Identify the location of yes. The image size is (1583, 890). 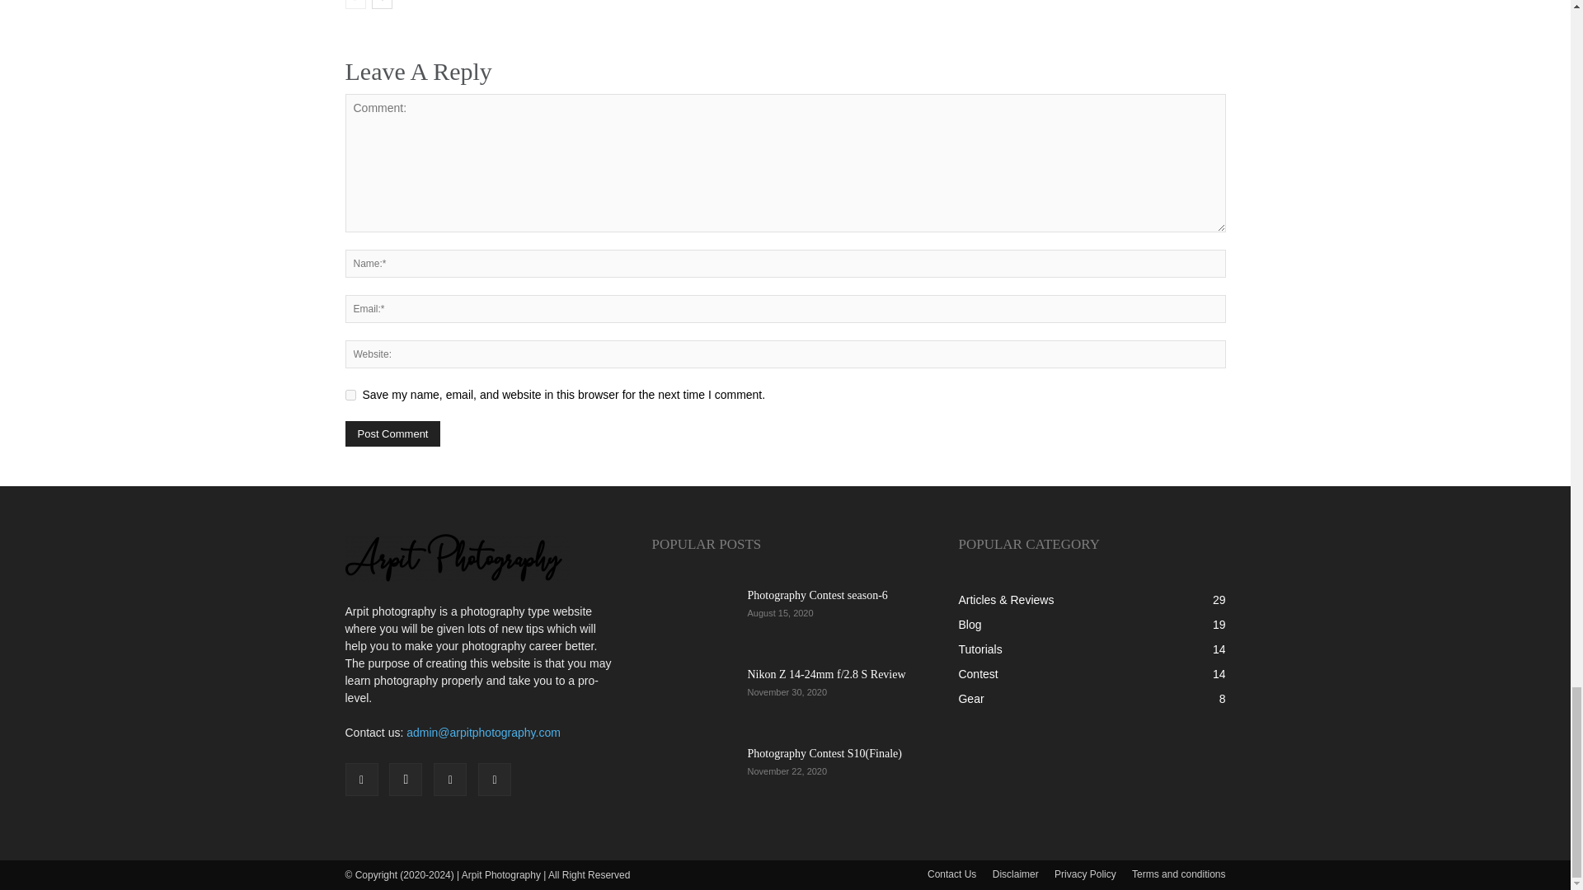
(350, 396).